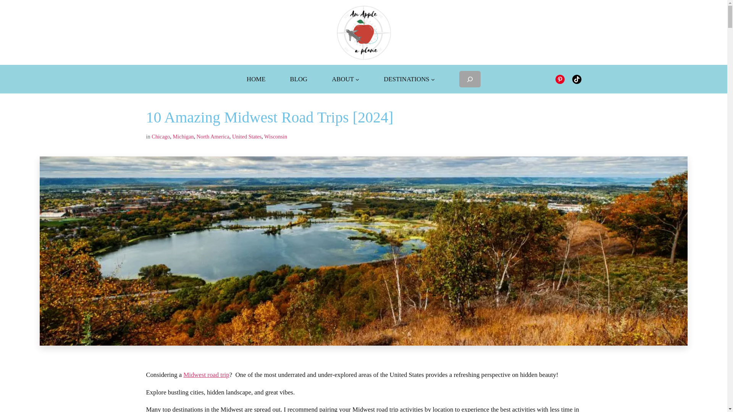 The image size is (733, 412). What do you see at coordinates (247, 137) in the screenshot?
I see `United States` at bounding box center [247, 137].